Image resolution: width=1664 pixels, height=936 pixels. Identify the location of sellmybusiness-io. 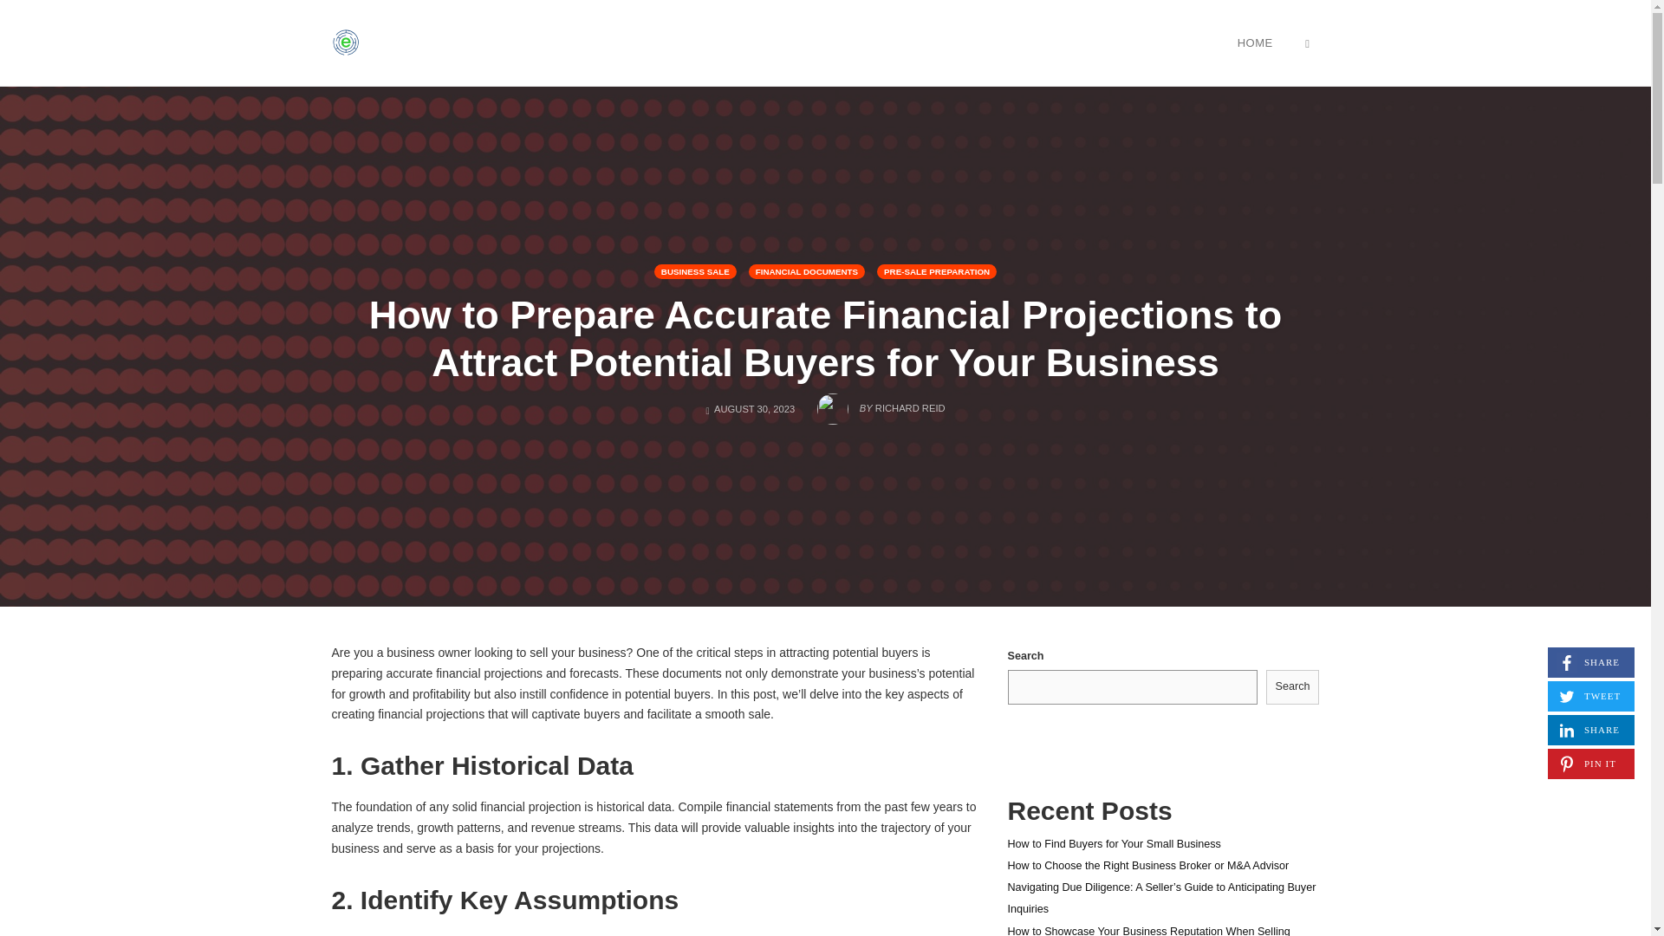
(695, 270).